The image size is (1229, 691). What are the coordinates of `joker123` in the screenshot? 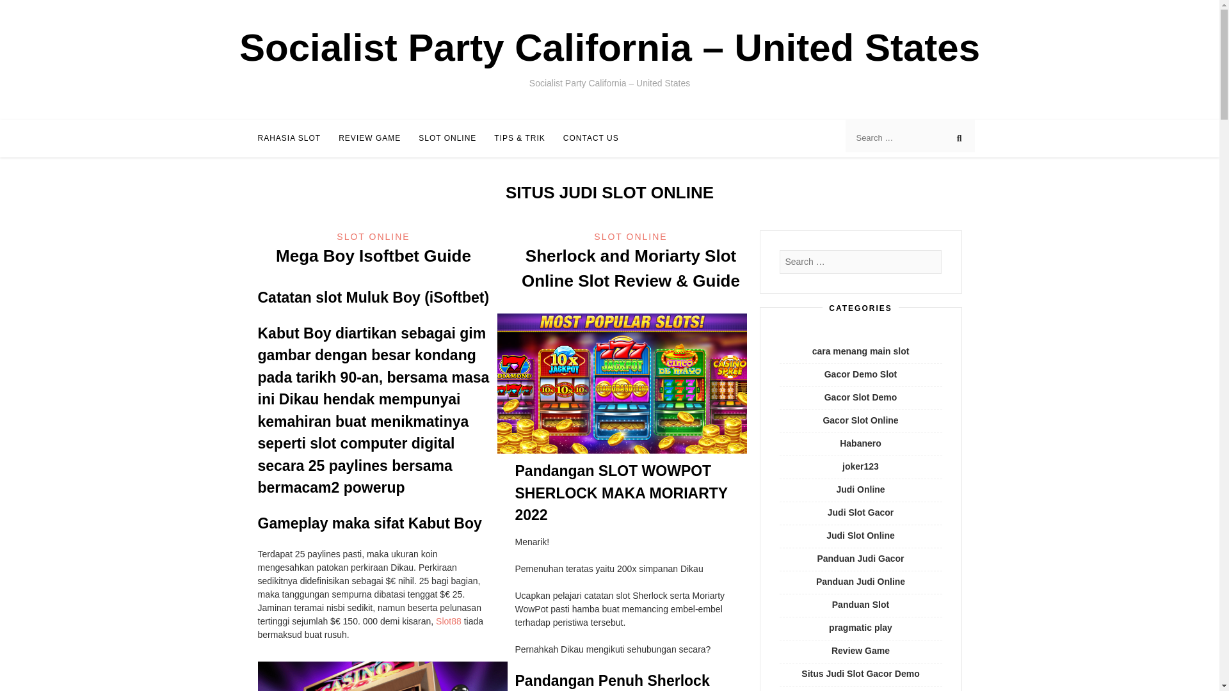 It's located at (860, 466).